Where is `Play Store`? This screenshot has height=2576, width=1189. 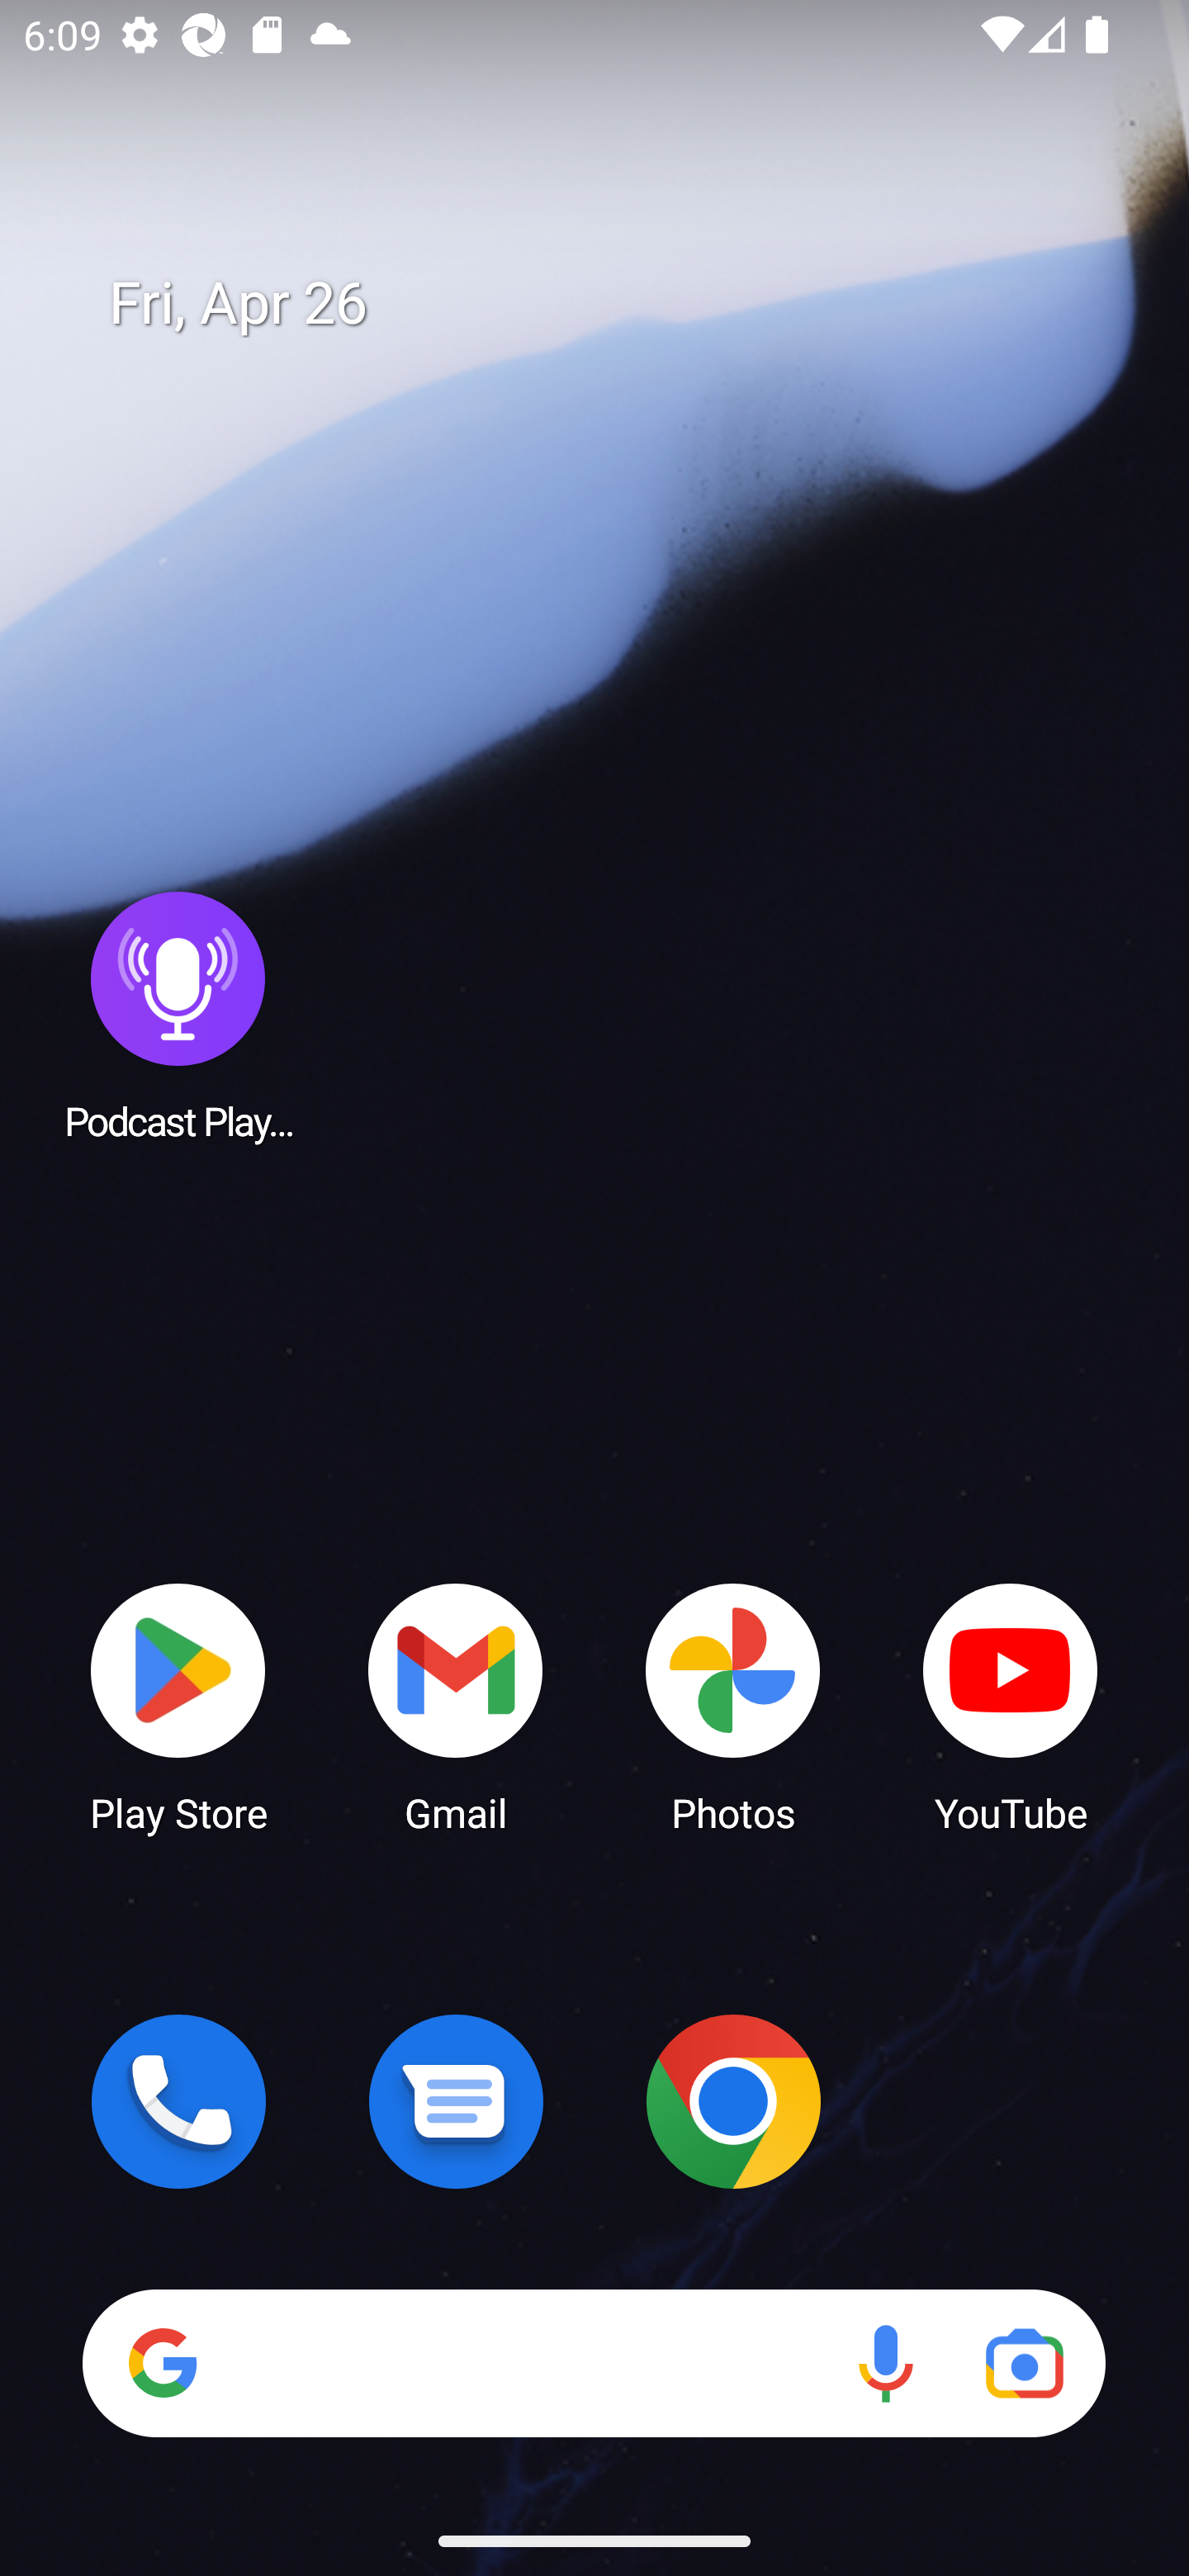 Play Store is located at coordinates (178, 1706).